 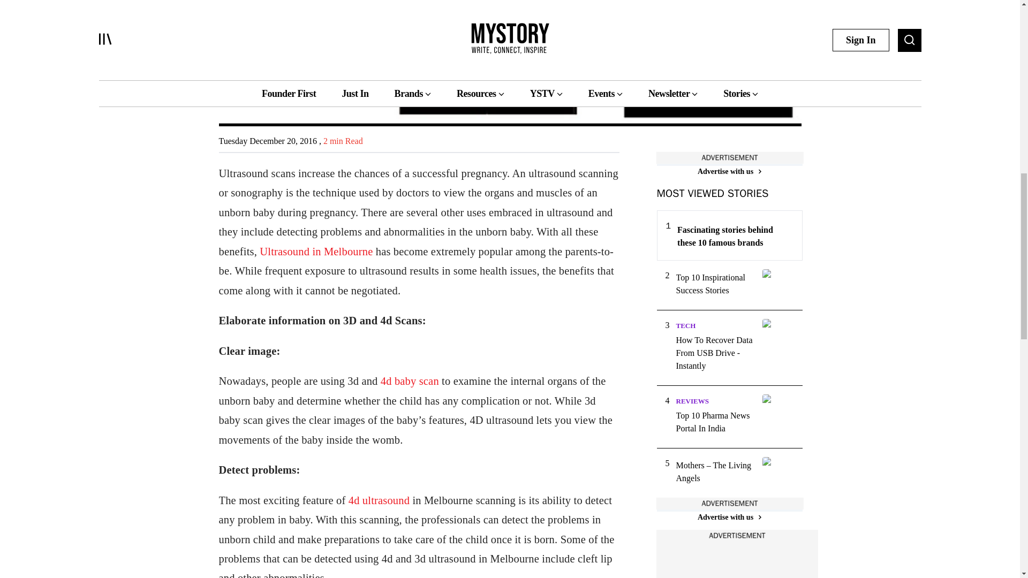 I want to click on 4d ultrasound, so click(x=379, y=500).